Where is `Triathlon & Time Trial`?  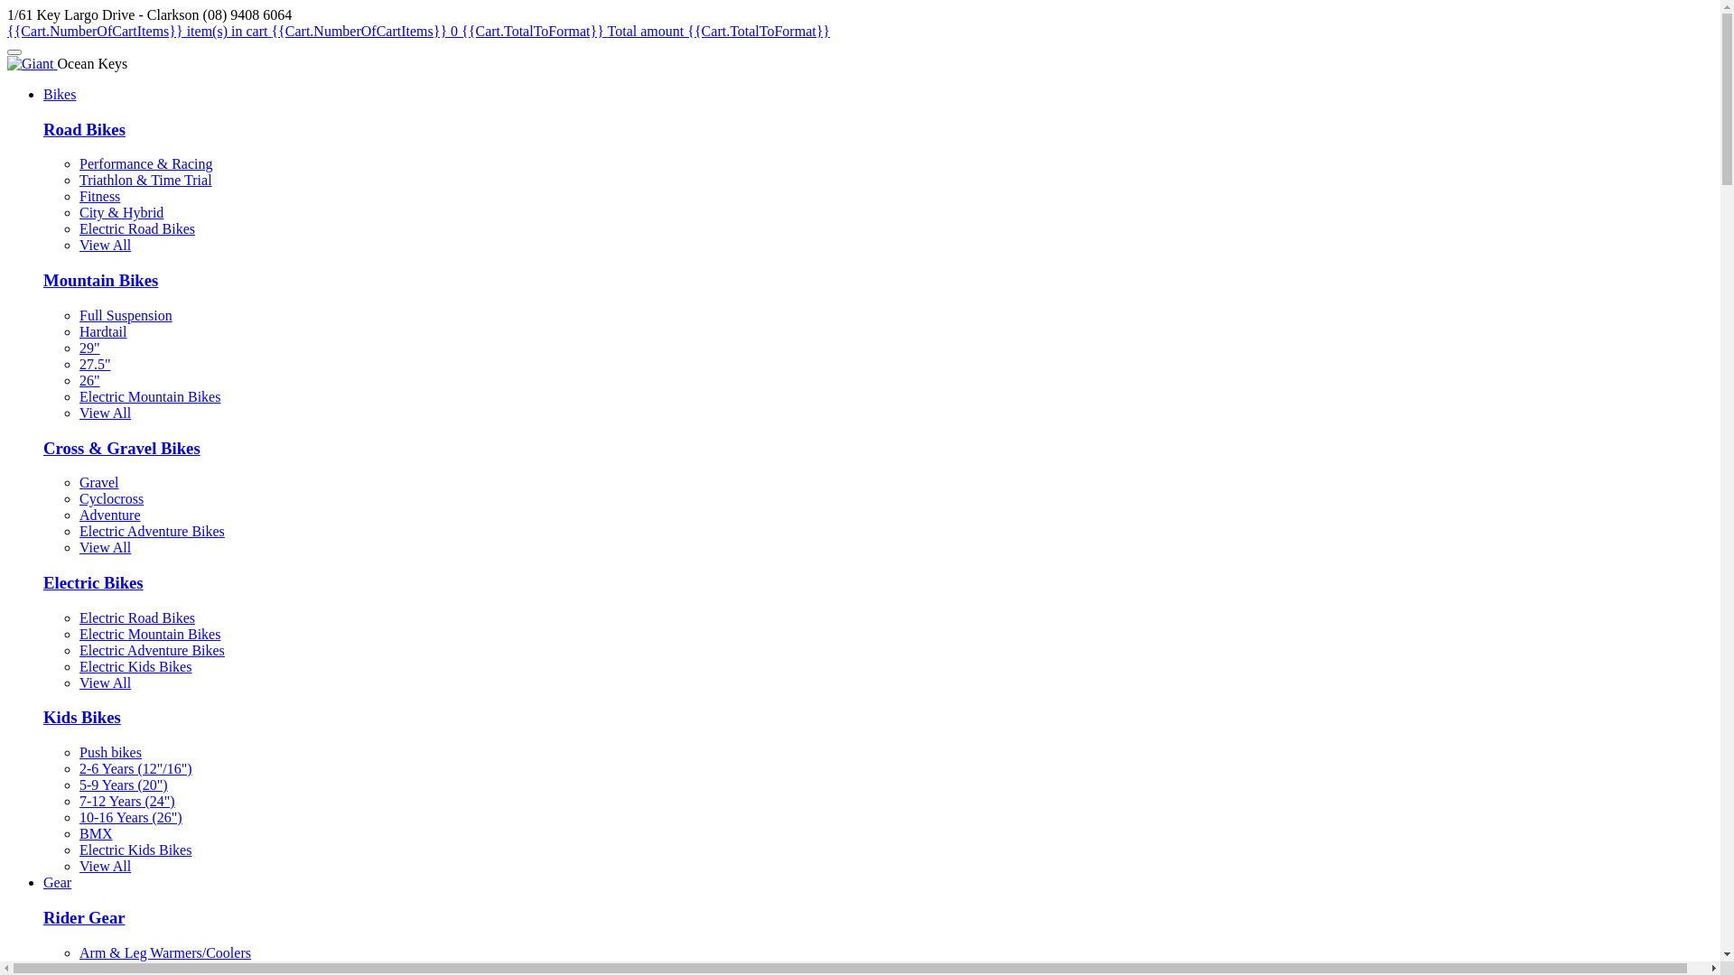 Triathlon & Time Trial is located at coordinates (146, 181).